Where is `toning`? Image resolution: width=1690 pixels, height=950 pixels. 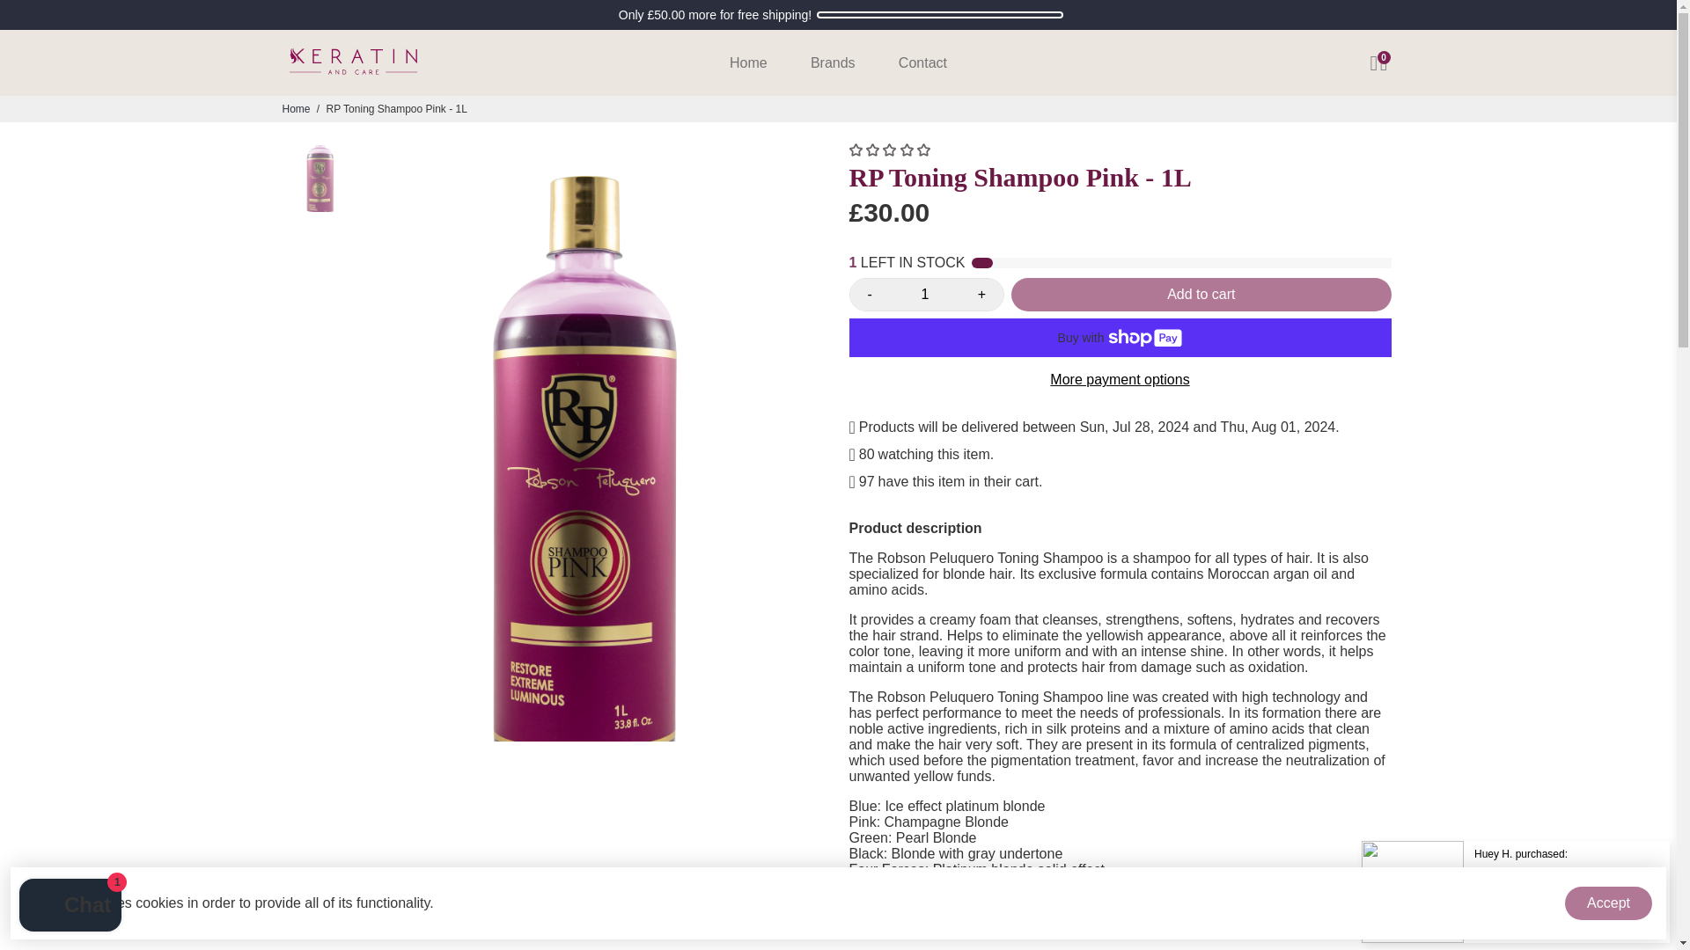 toning is located at coordinates (1041, 920).